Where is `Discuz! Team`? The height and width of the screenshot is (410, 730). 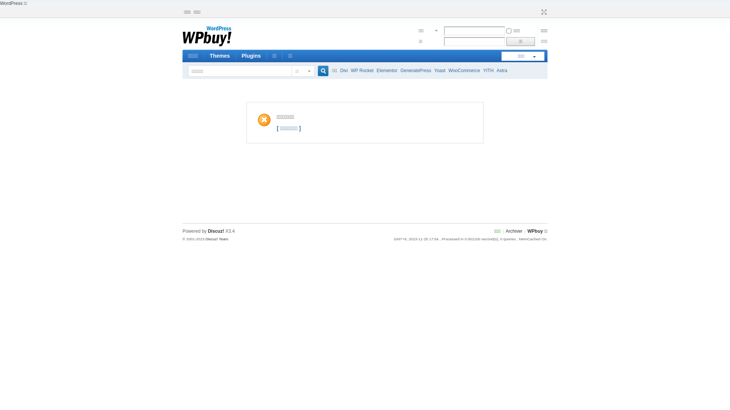 Discuz! Team is located at coordinates (217, 238).